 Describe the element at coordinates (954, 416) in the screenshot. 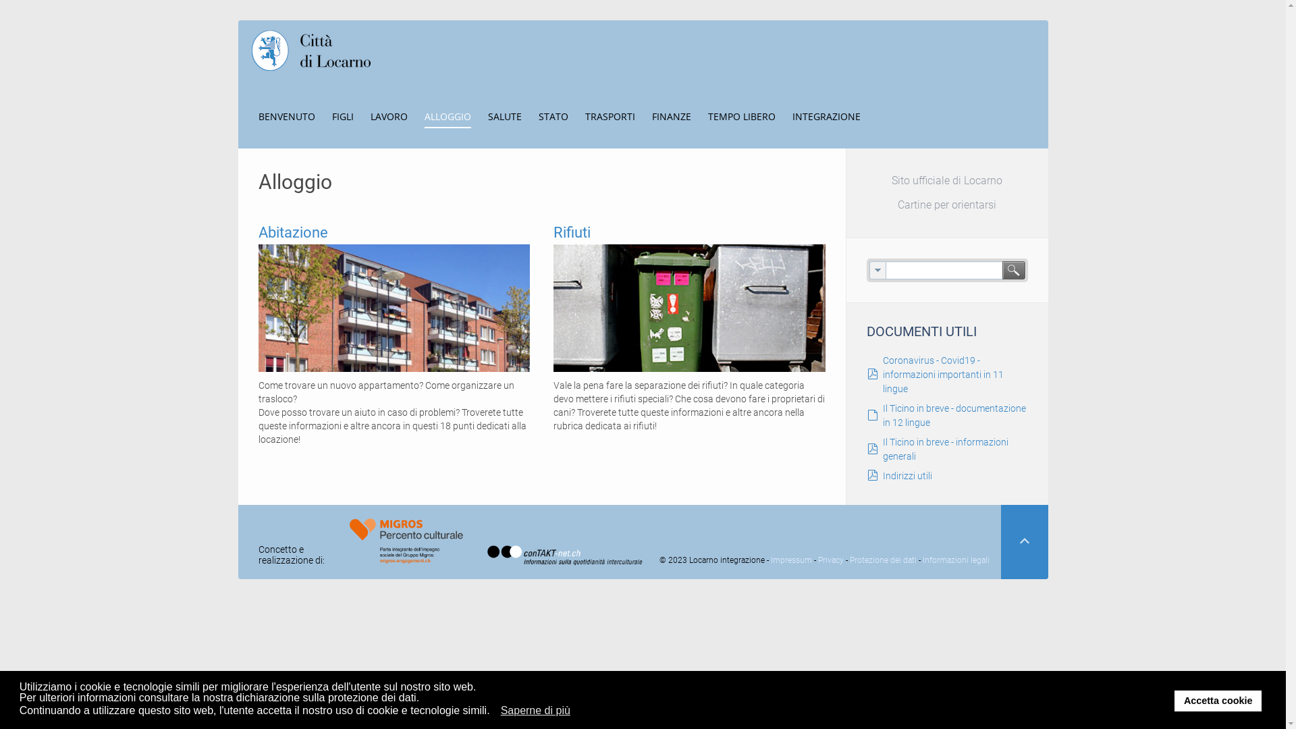

I see `Il Ticino in breve - documentazione in 12 lingue` at that location.